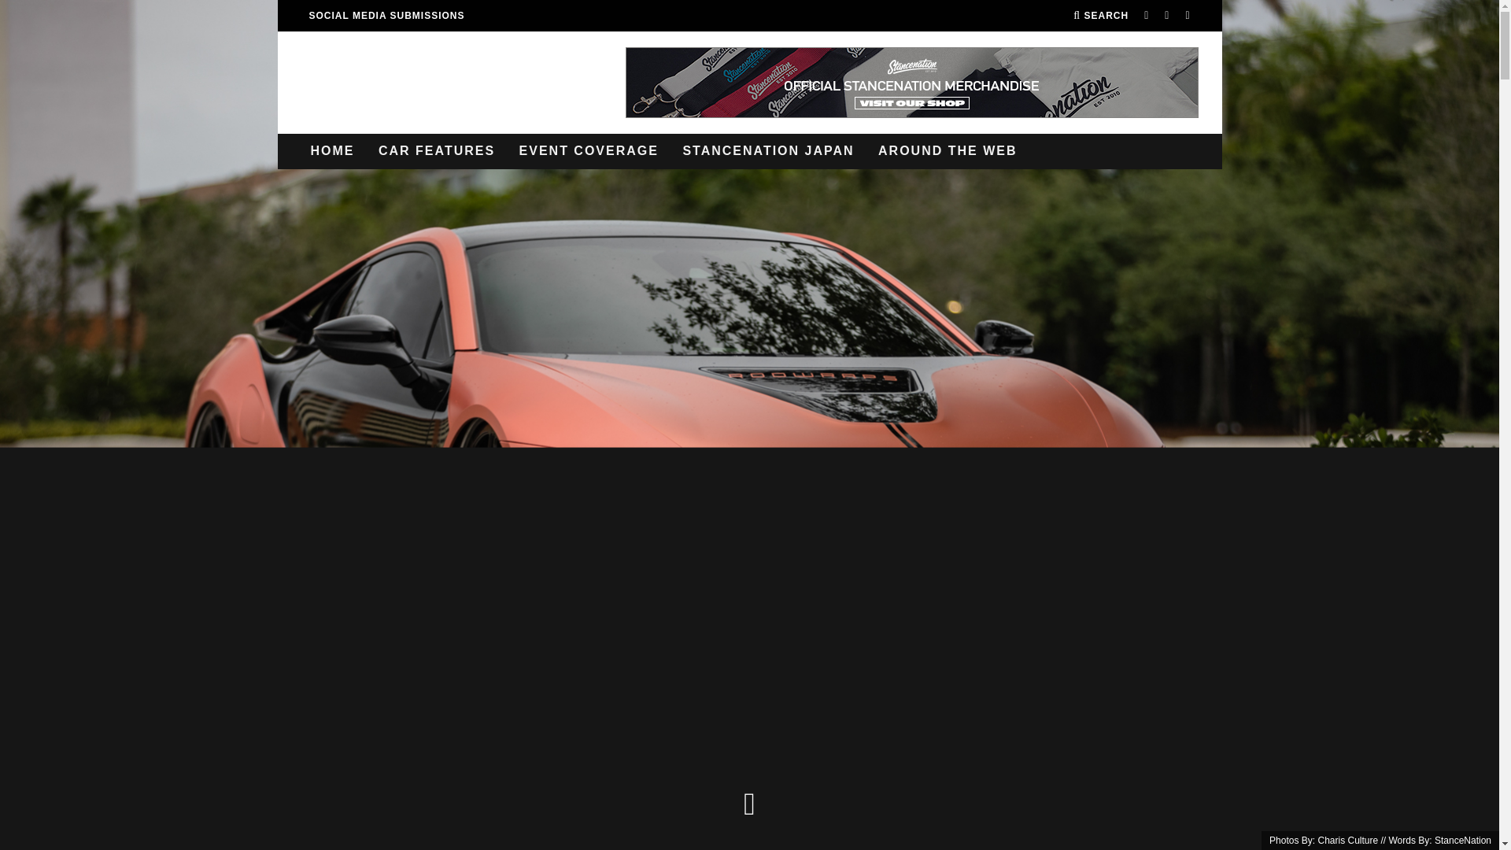  What do you see at coordinates (436, 151) in the screenshot?
I see `CAR FEATURES` at bounding box center [436, 151].